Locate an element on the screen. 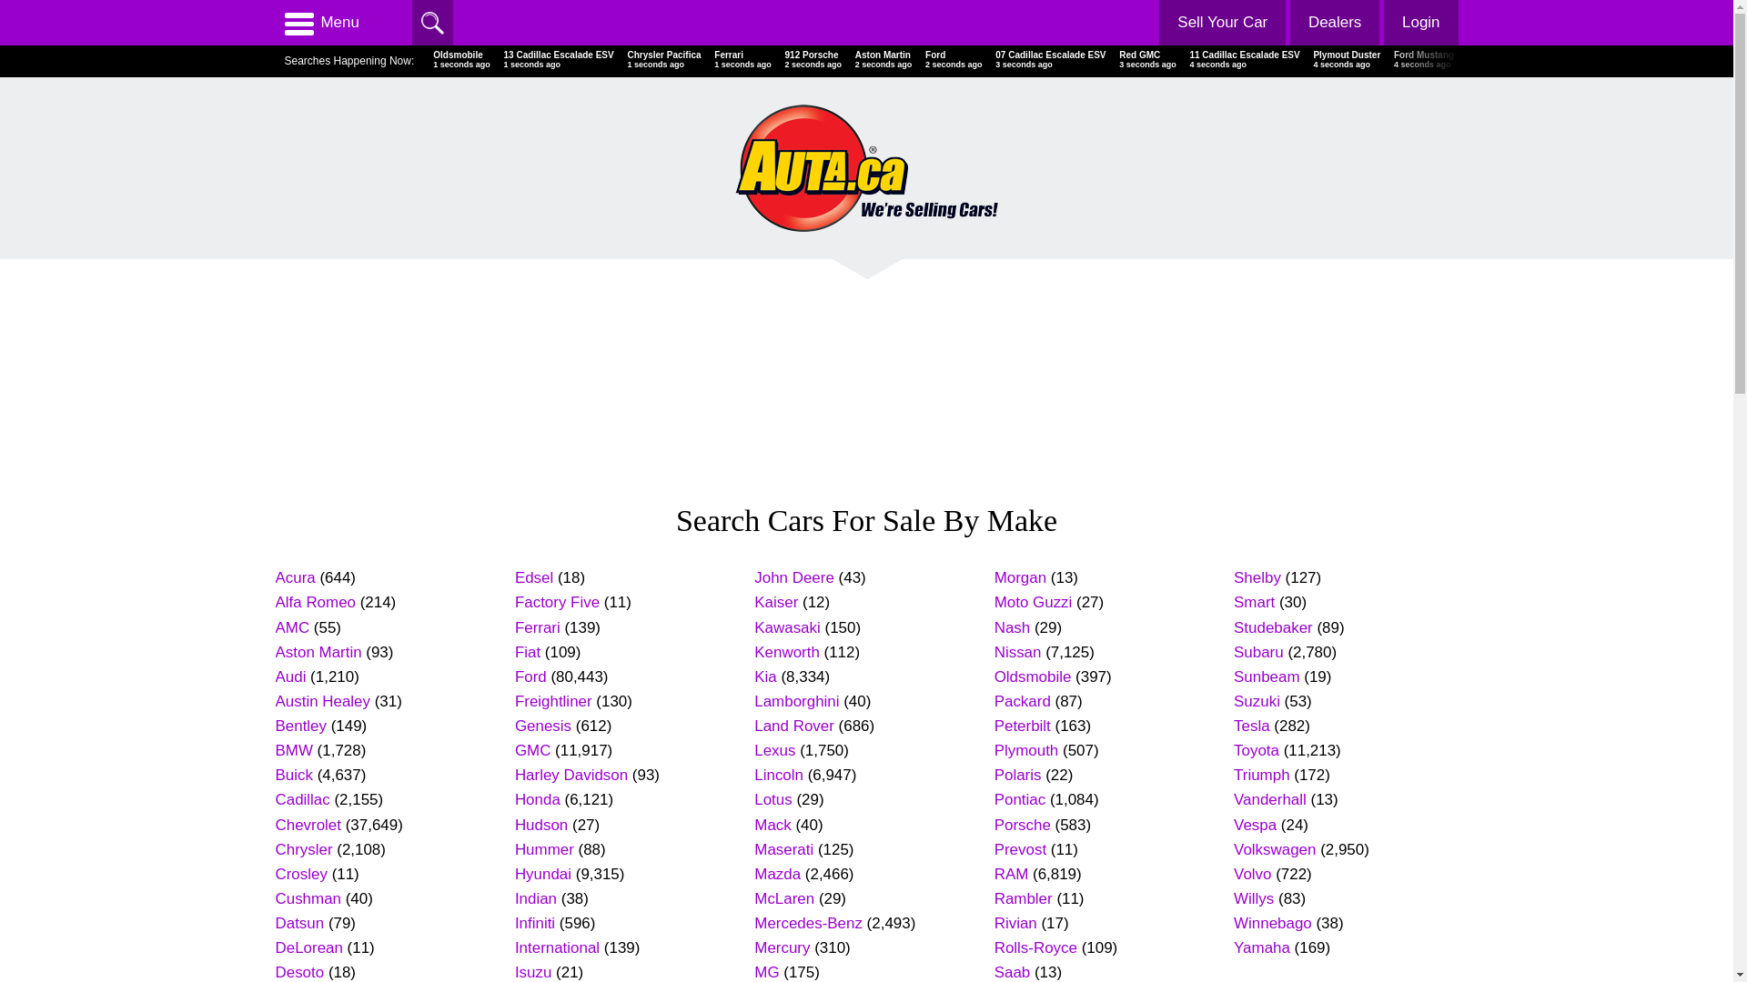 The height and width of the screenshot is (982, 1747). Moto Guzzi is located at coordinates (1034, 602).